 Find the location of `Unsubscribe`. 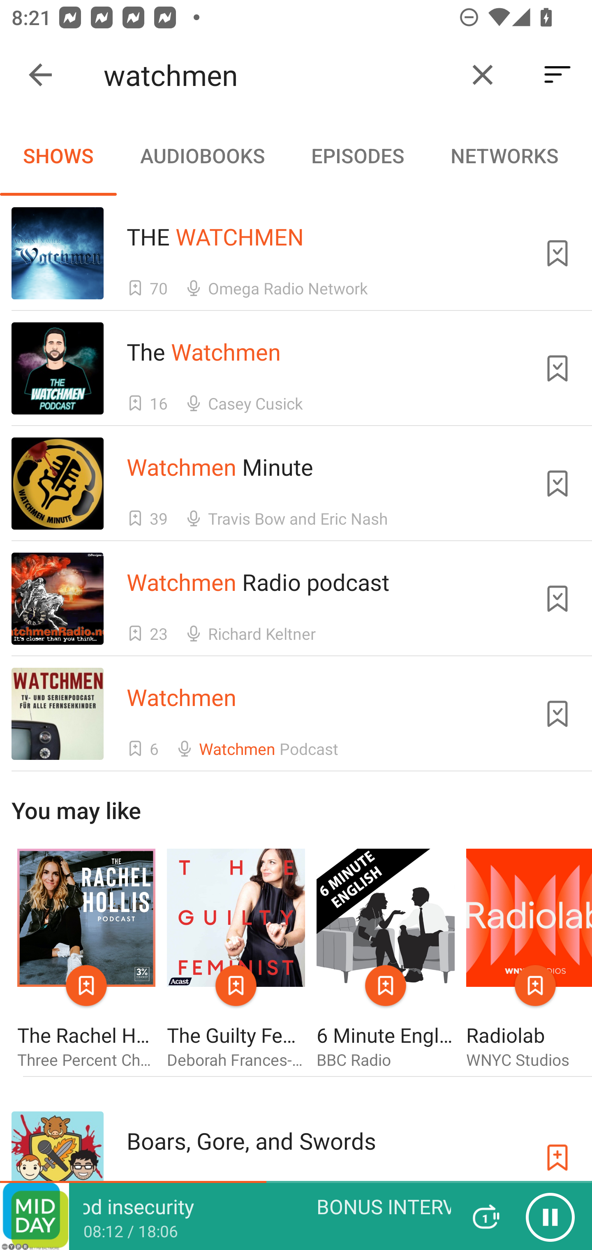

Unsubscribe is located at coordinates (557, 484).